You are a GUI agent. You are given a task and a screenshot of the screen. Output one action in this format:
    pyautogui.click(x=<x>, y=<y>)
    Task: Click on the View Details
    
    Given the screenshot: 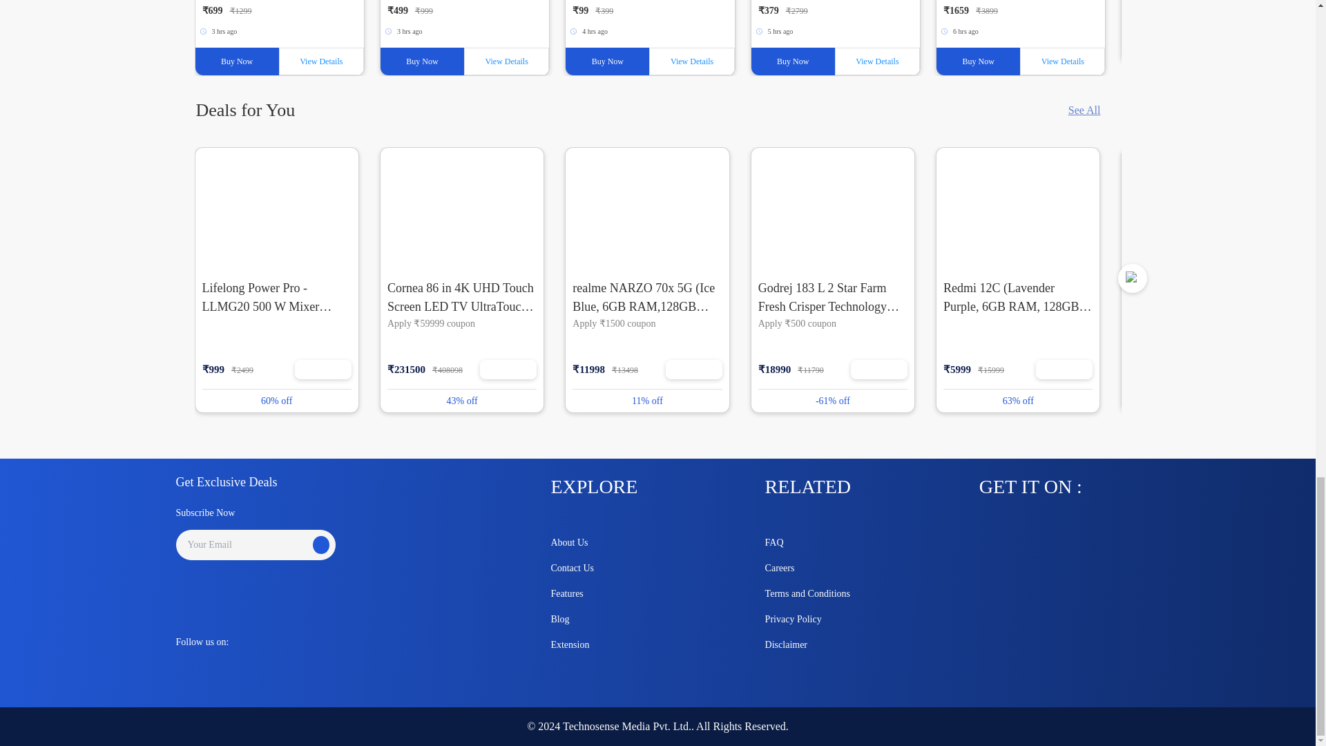 What is the action you would take?
    pyautogui.click(x=506, y=61)
    